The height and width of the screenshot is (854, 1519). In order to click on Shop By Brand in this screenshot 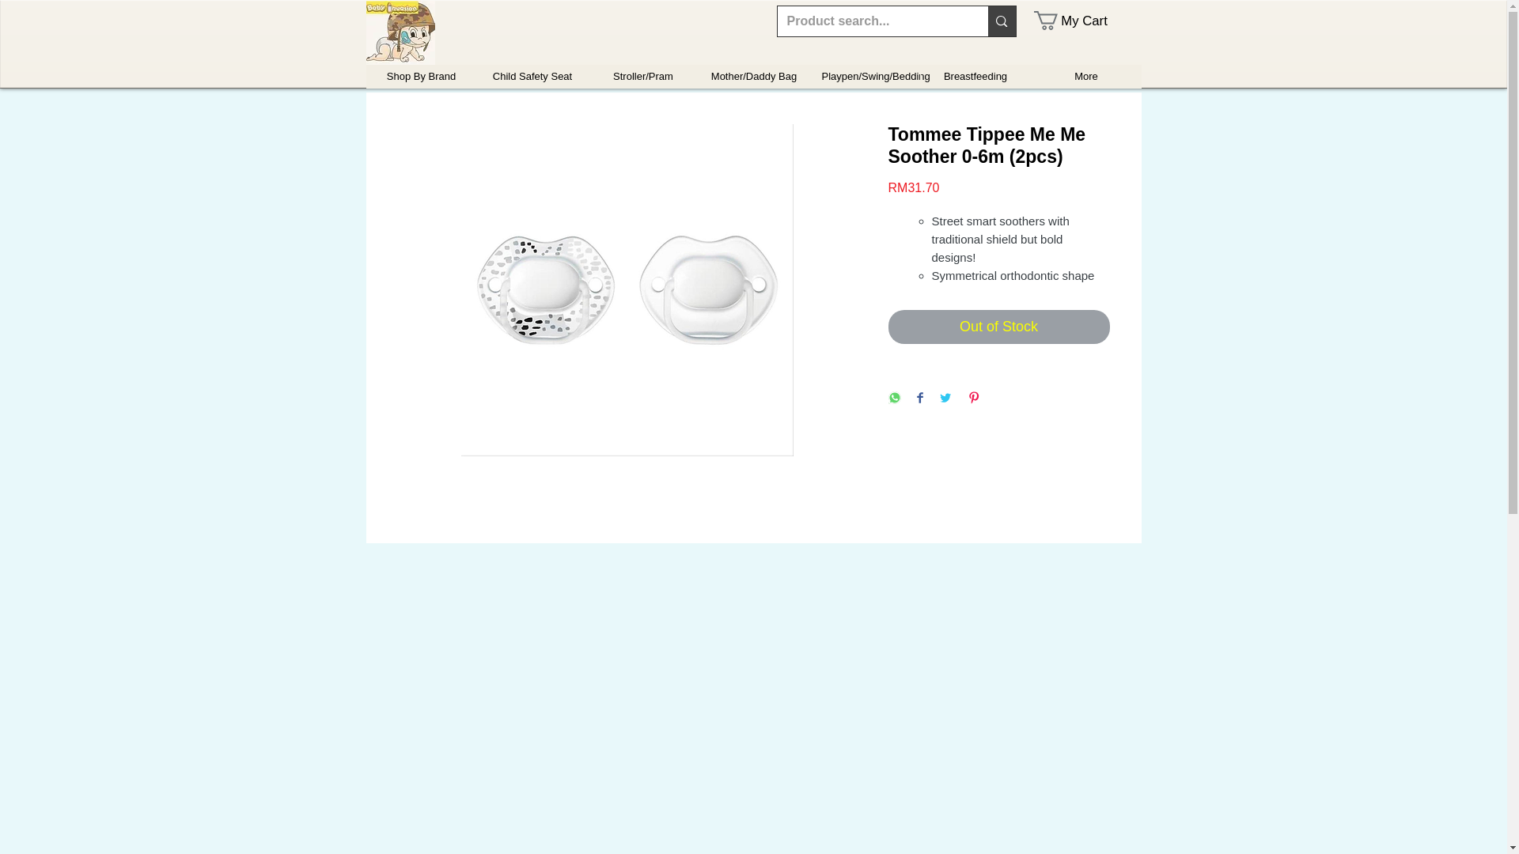, I will do `click(421, 77)`.